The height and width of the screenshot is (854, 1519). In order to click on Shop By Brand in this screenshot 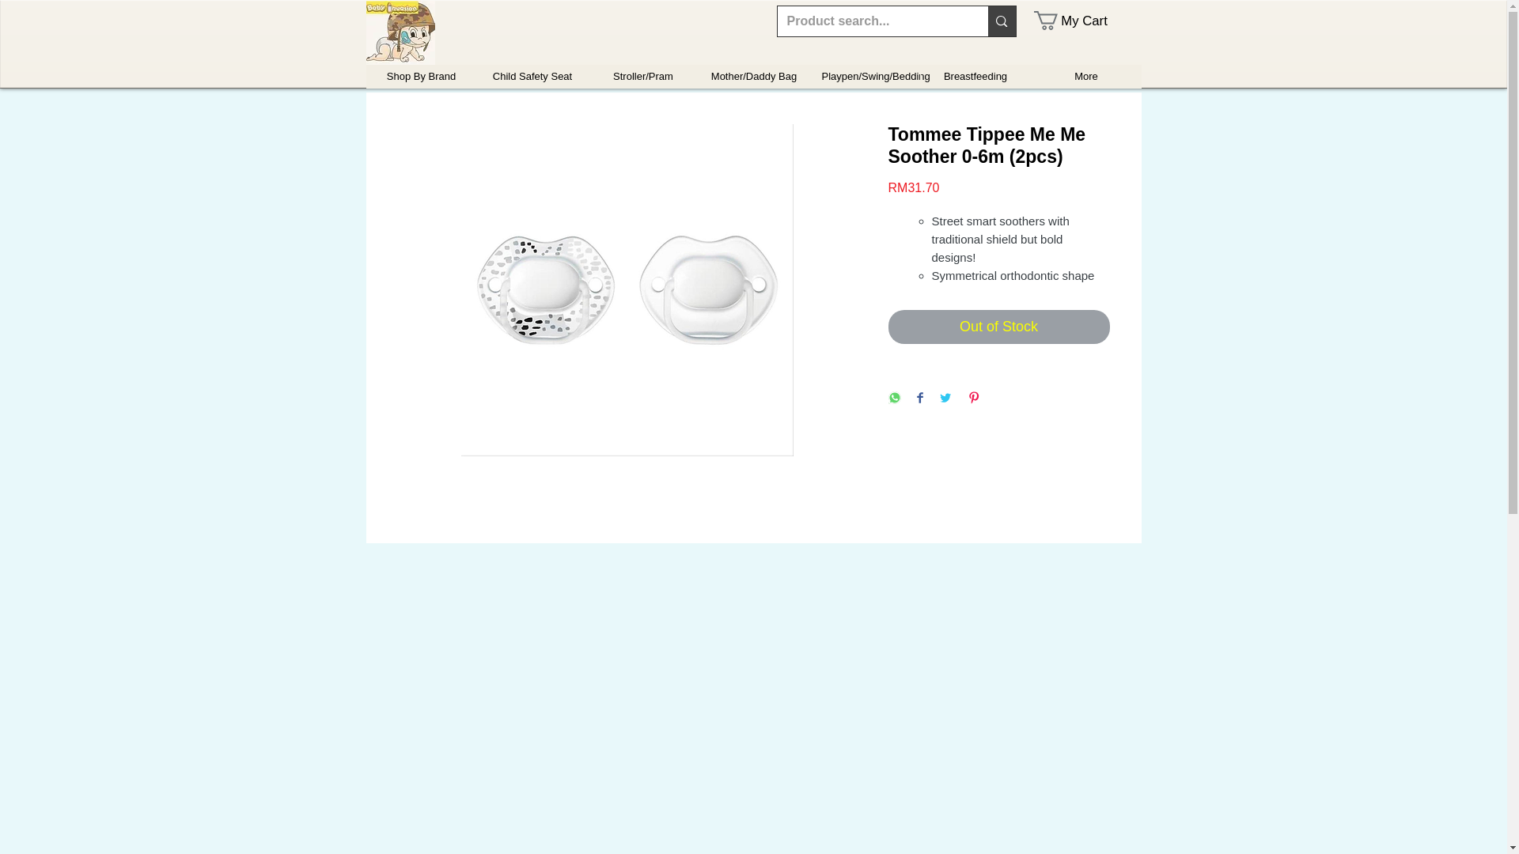, I will do `click(421, 77)`.